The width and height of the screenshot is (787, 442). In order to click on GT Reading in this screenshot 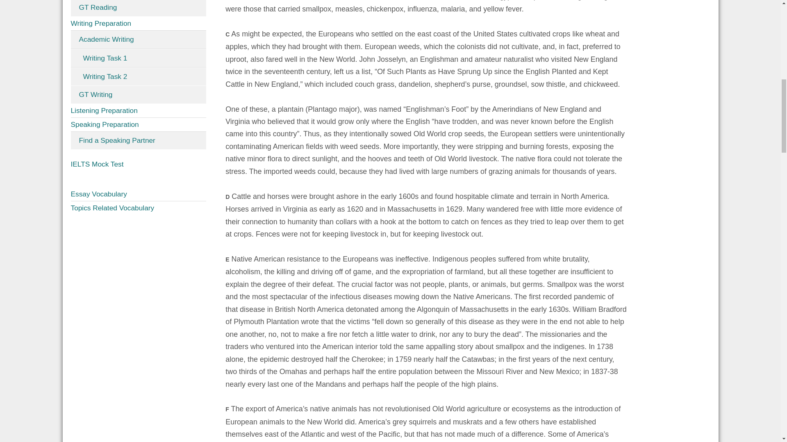, I will do `click(139, 8)`.